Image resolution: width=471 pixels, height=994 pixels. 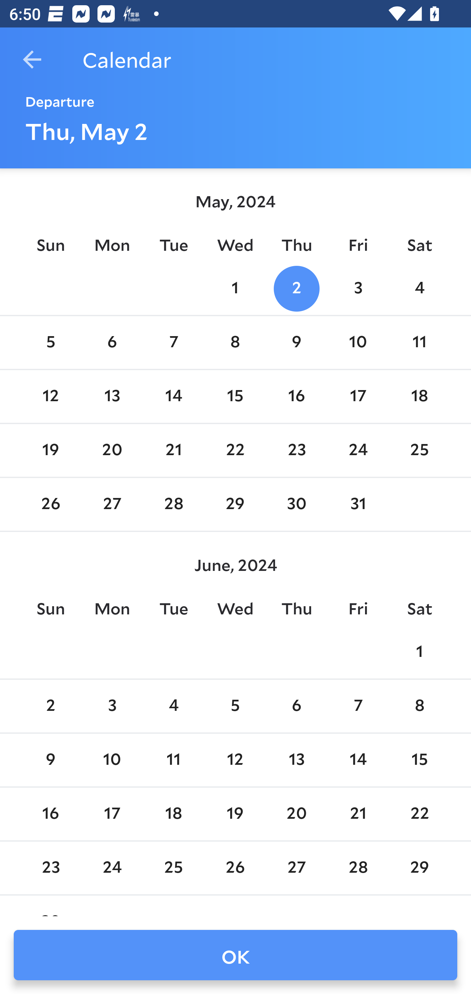 What do you see at coordinates (419, 288) in the screenshot?
I see `4` at bounding box center [419, 288].